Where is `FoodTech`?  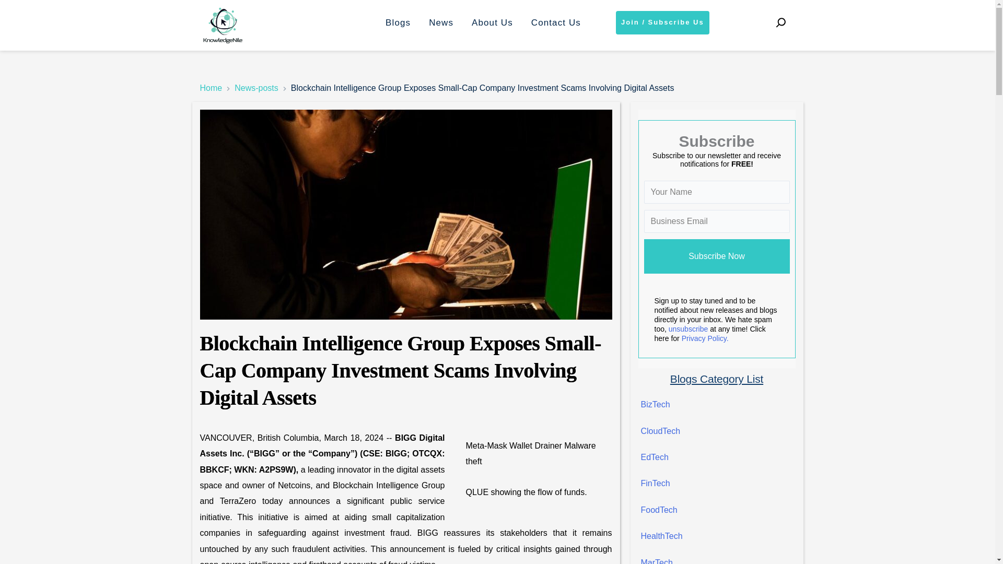
FoodTech is located at coordinates (659, 510).